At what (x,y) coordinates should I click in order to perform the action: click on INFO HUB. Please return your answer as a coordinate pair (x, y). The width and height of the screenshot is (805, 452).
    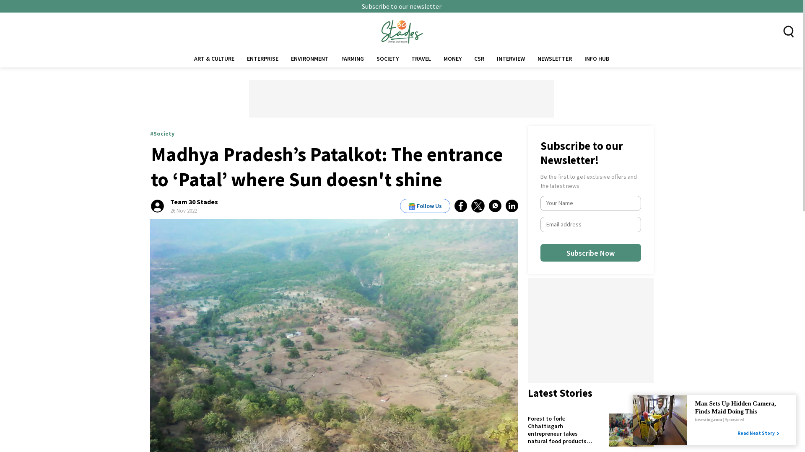
    Looking at the image, I should click on (596, 59).